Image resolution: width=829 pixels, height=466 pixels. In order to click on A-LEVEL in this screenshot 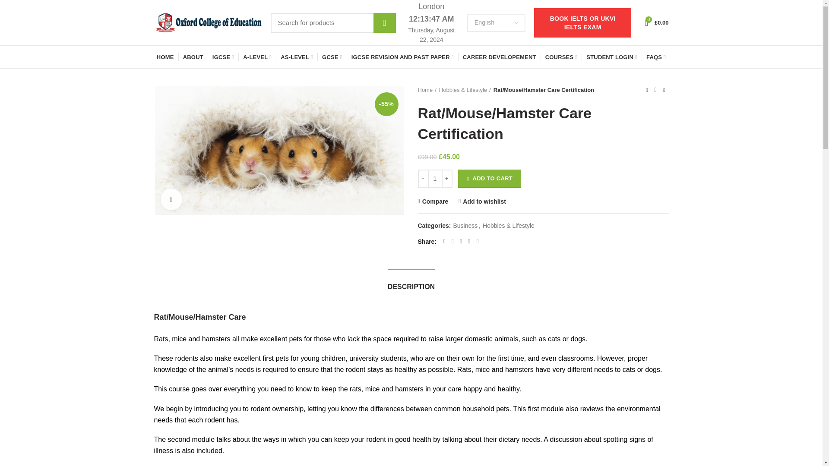, I will do `click(257, 57)`.